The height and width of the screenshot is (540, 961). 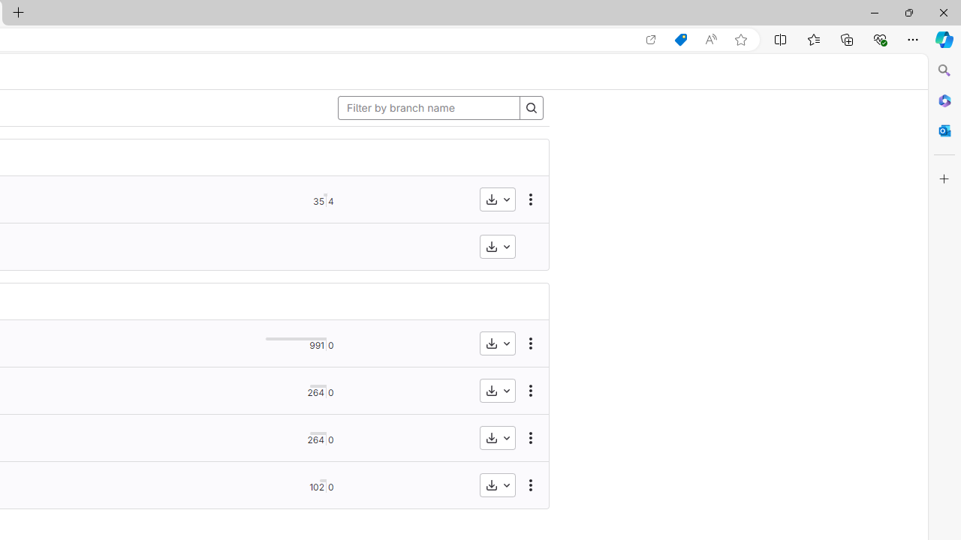 What do you see at coordinates (429, 108) in the screenshot?
I see `Filter by branch name` at bounding box center [429, 108].